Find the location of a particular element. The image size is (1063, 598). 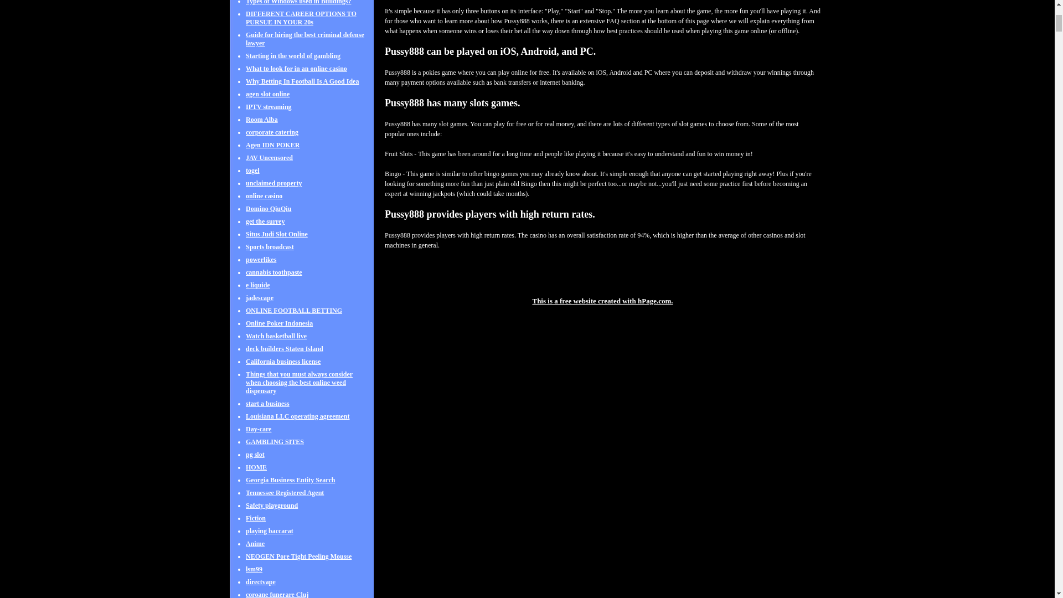

What are the benefits of windows and doors in your home? is located at coordinates (299, 2).